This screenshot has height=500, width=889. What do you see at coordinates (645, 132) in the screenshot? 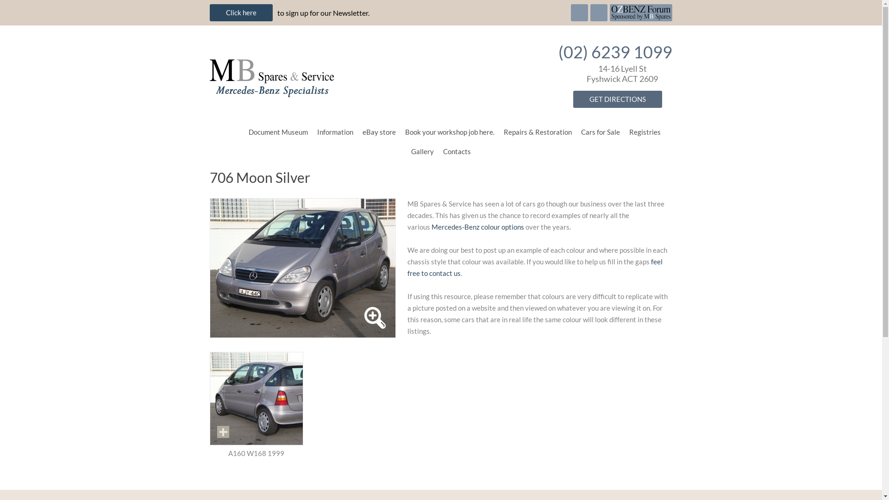
I see `Registries` at bounding box center [645, 132].